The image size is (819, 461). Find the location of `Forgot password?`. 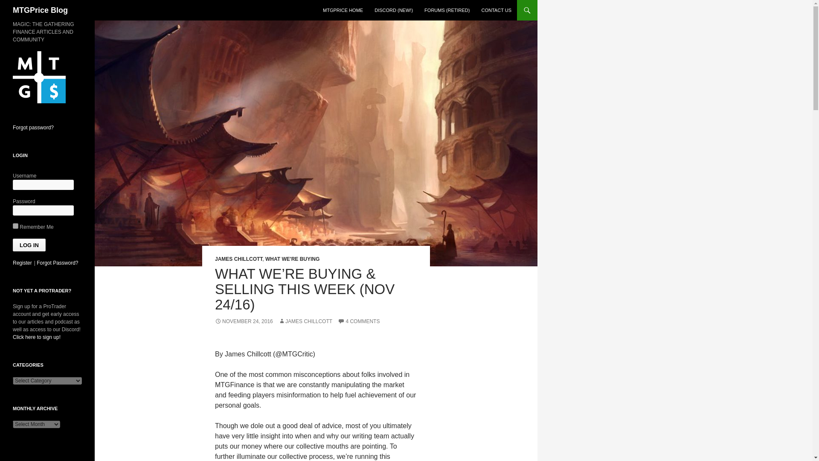

Forgot password? is located at coordinates (33, 127).